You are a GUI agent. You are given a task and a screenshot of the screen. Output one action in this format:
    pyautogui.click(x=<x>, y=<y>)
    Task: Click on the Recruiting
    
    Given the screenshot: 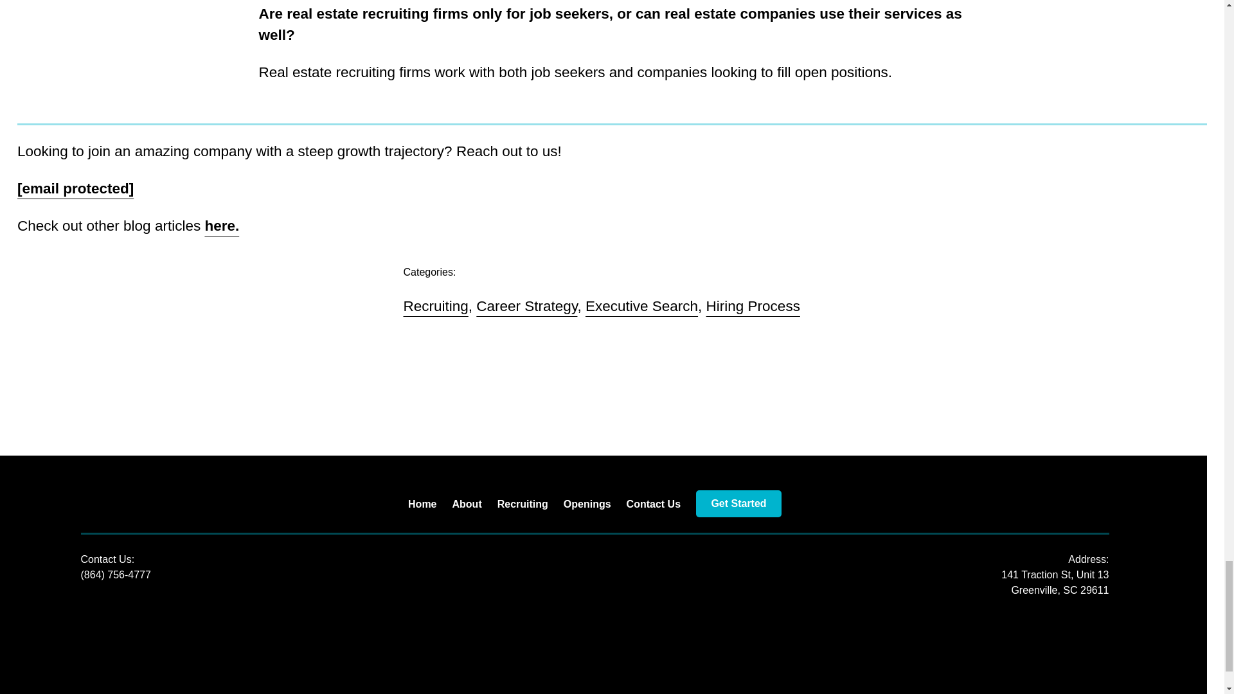 What is the action you would take?
    pyautogui.click(x=436, y=306)
    